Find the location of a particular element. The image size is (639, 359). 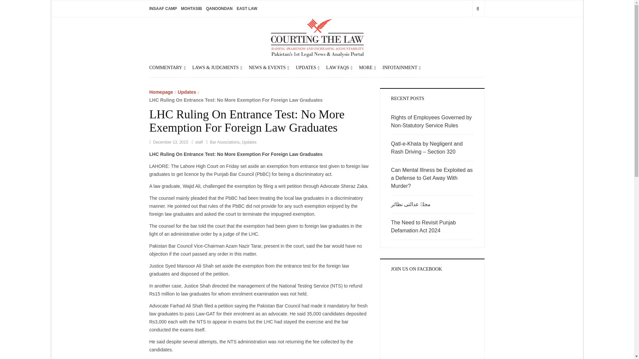

UPDATES is located at coordinates (306, 67).